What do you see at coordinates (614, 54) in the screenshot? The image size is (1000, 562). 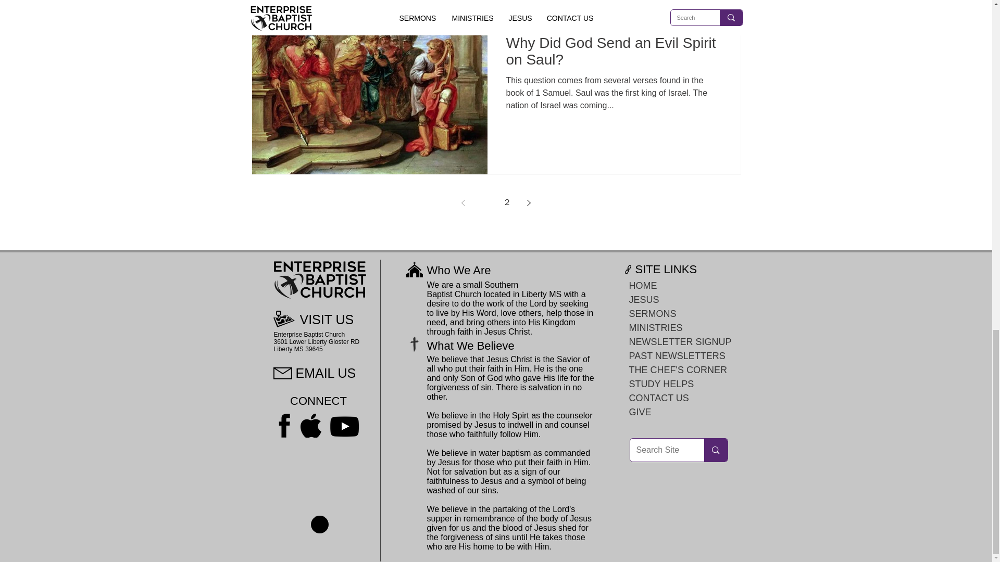 I see `Why Did God Send an Evil Spirit on Saul?` at bounding box center [614, 54].